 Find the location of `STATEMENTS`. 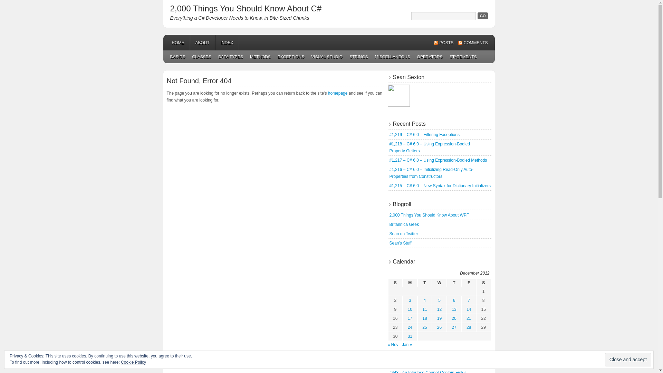

STATEMENTS is located at coordinates (463, 57).